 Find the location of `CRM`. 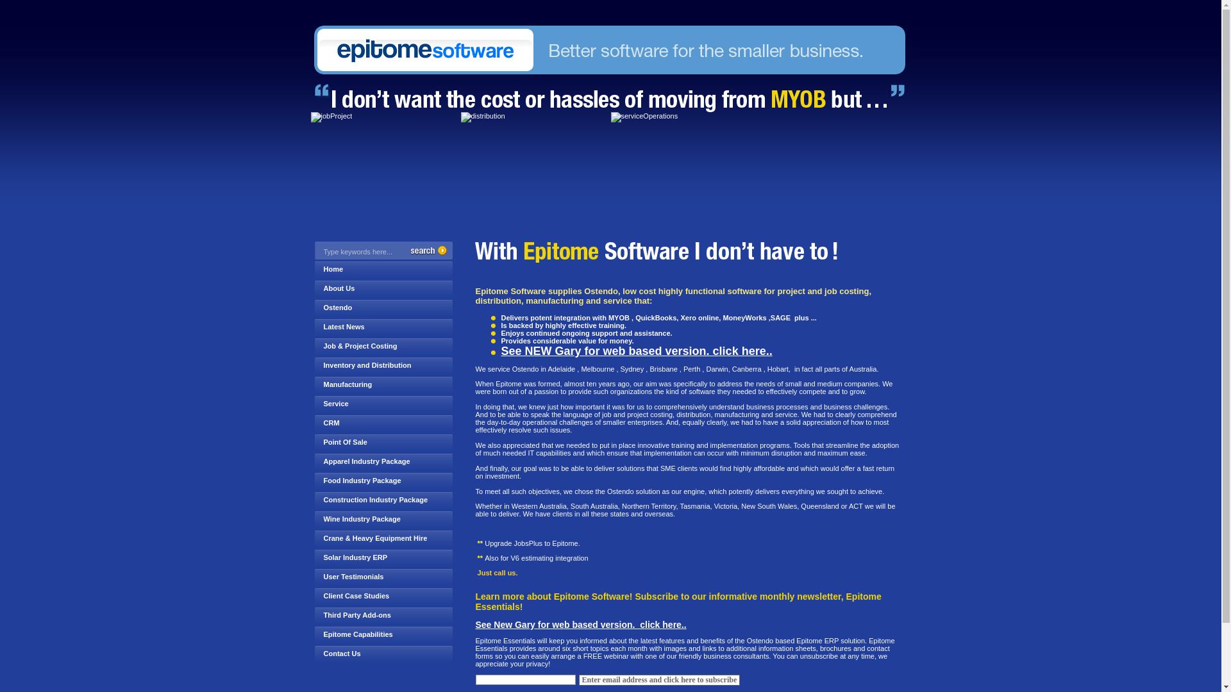

CRM is located at coordinates (381, 424).